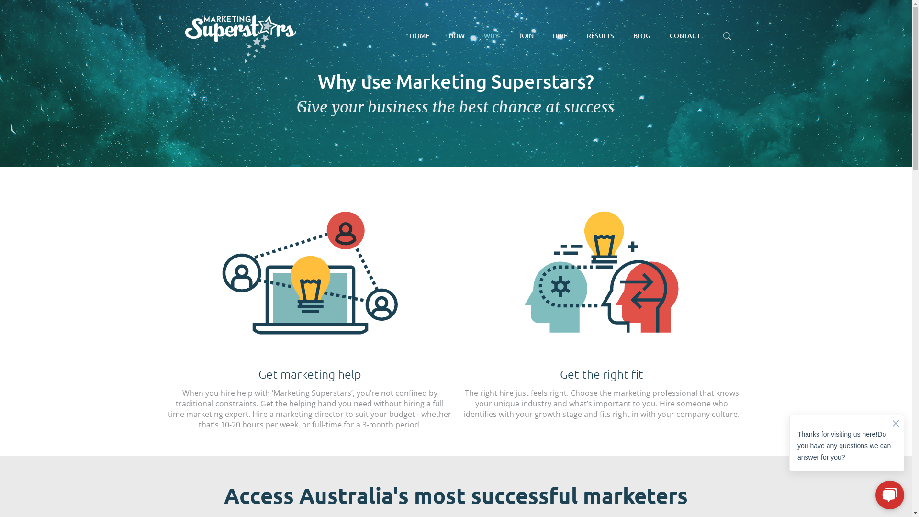  What do you see at coordinates (492, 36) in the screenshot?
I see `WHY` at bounding box center [492, 36].